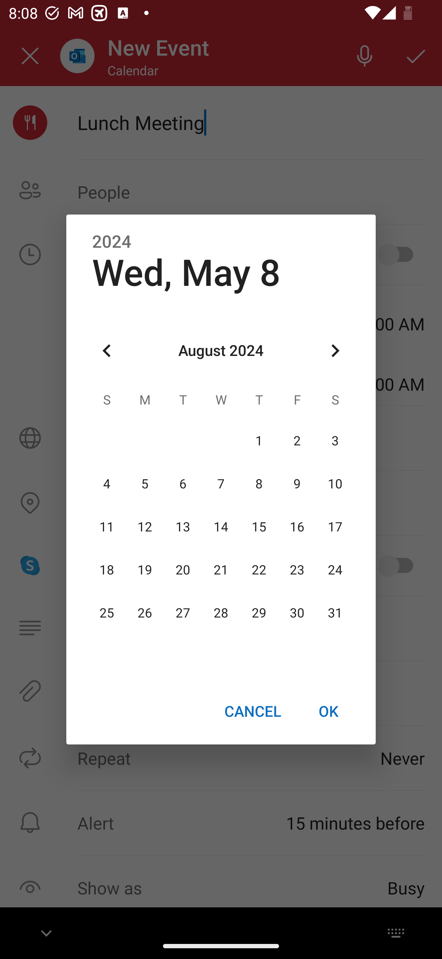 Image resolution: width=442 pixels, height=959 pixels. Describe the element at coordinates (107, 527) in the screenshot. I see `11 11 August 2024` at that location.